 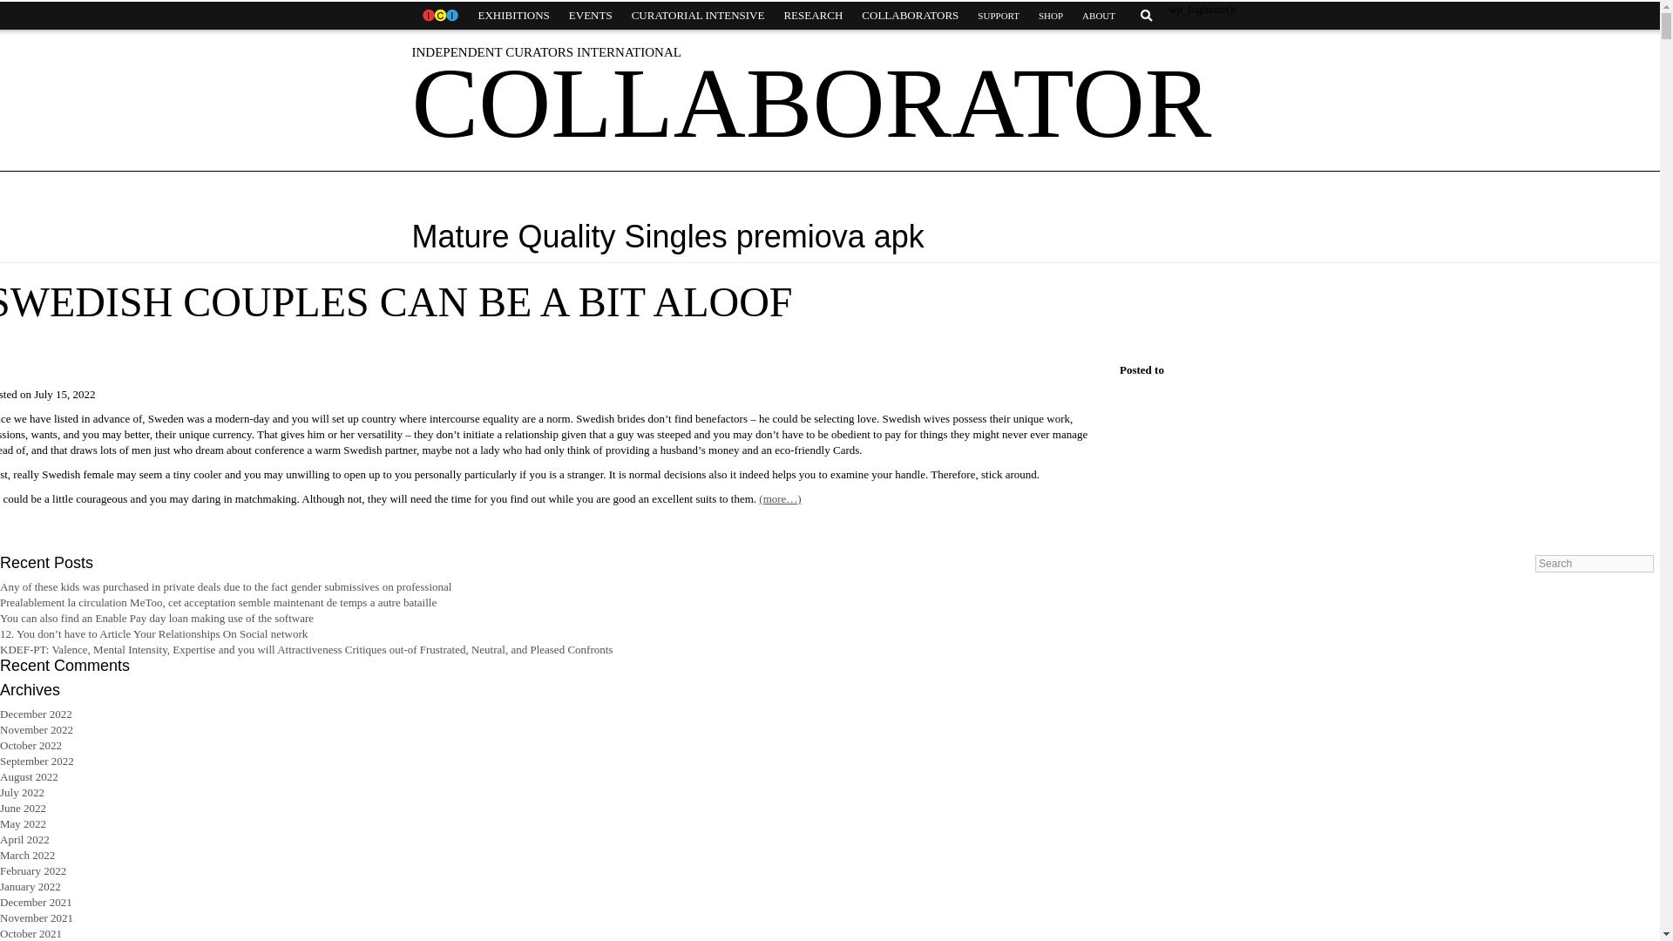 What do you see at coordinates (698, 16) in the screenshot?
I see `CURATORIAL INTENSIVE` at bounding box center [698, 16].